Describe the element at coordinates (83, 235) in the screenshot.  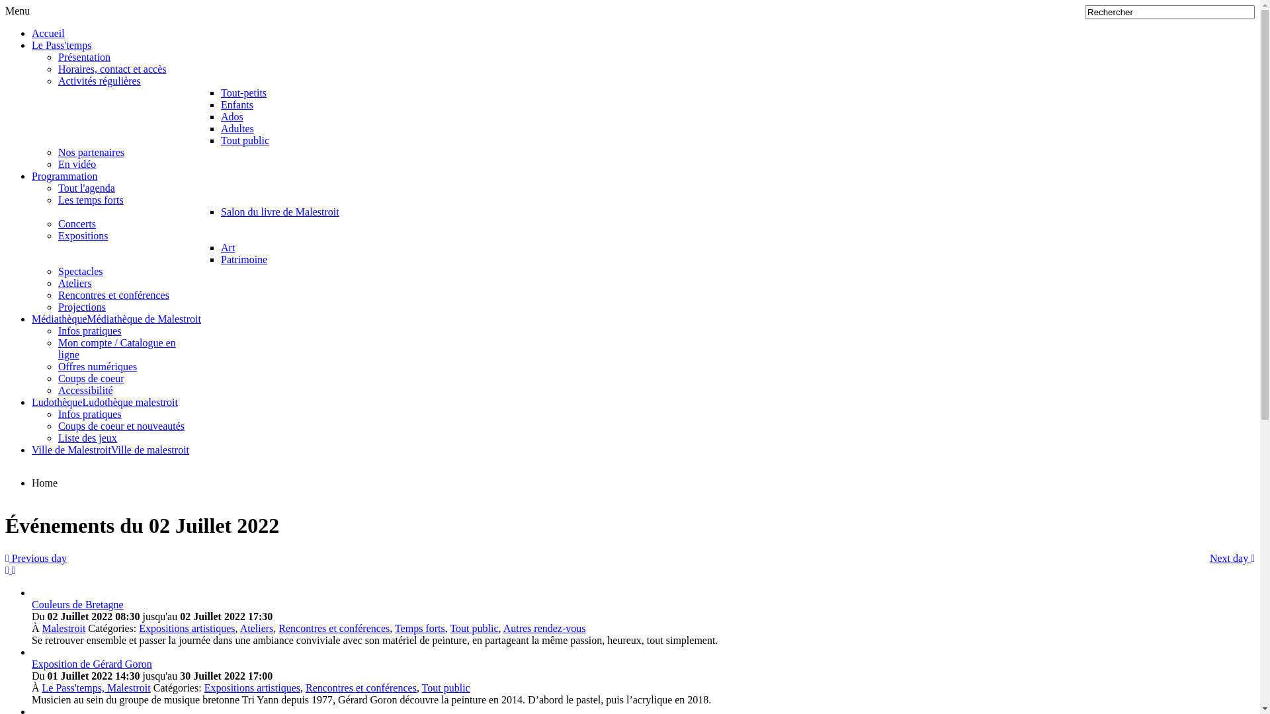
I see `Expositions` at that location.